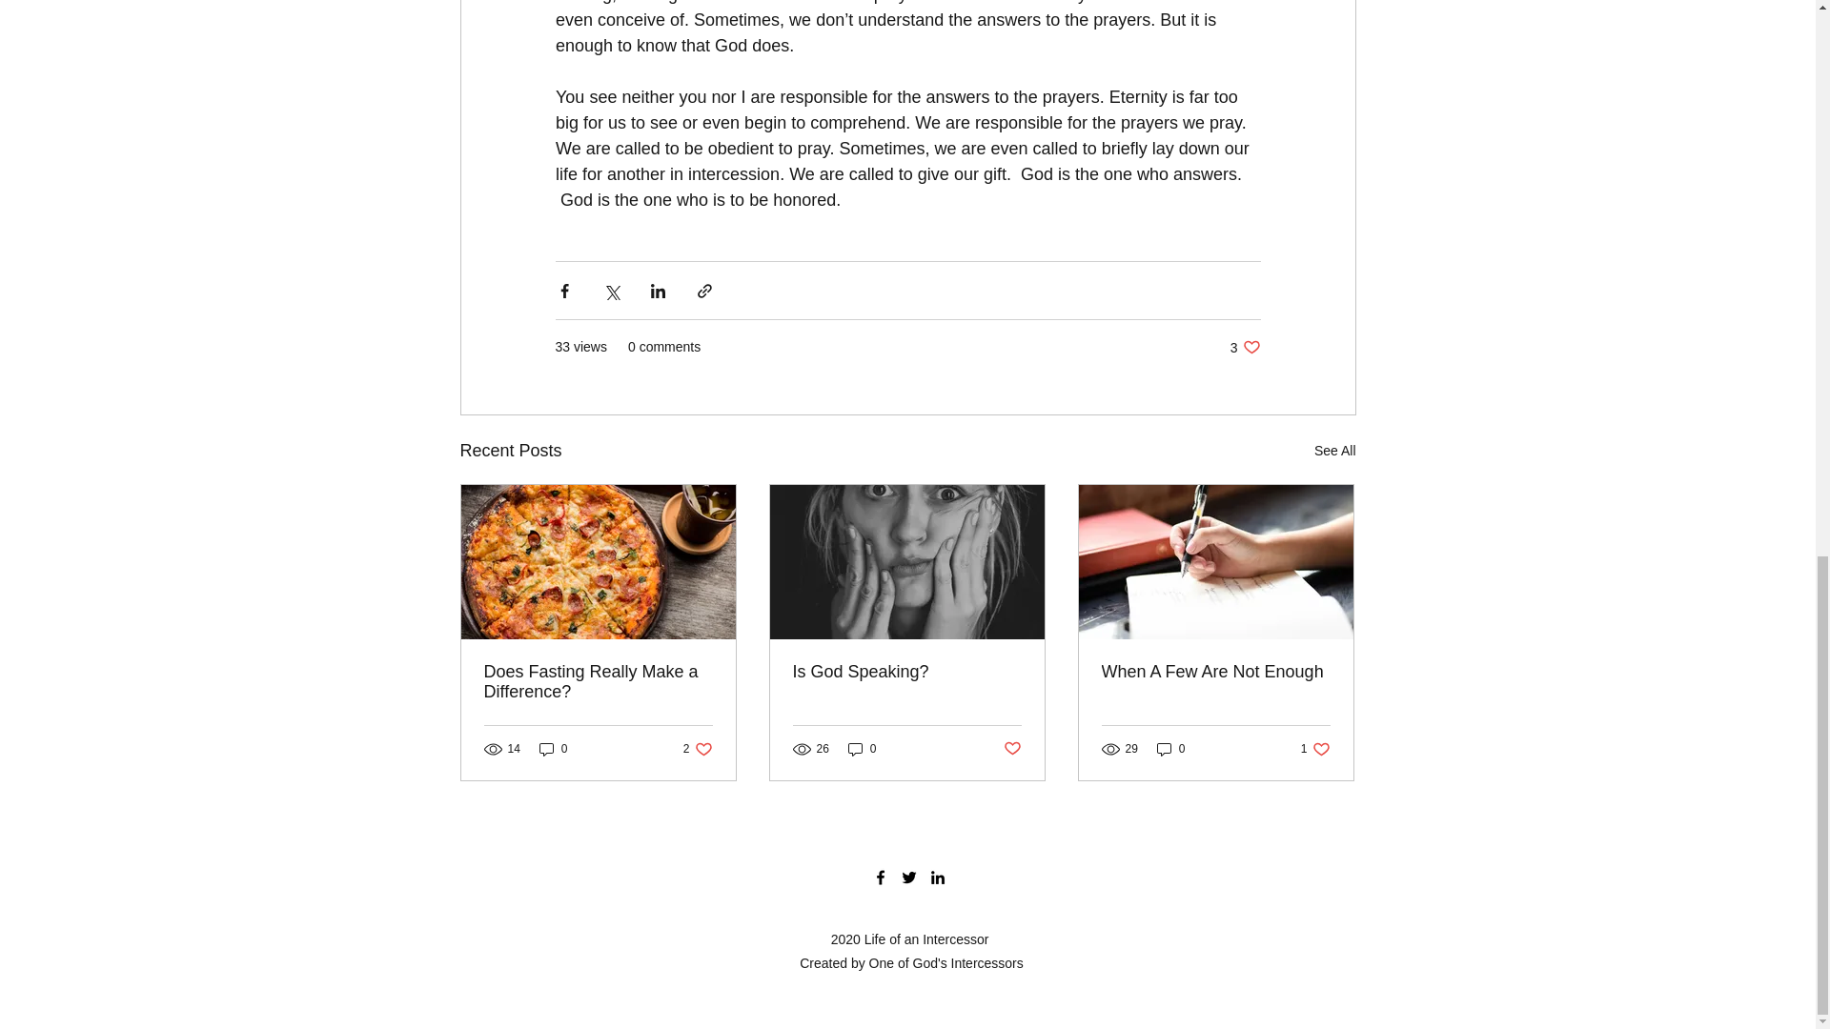 The image size is (1830, 1029). Describe the element at coordinates (698, 748) in the screenshot. I see `Is God Speaking?` at that location.